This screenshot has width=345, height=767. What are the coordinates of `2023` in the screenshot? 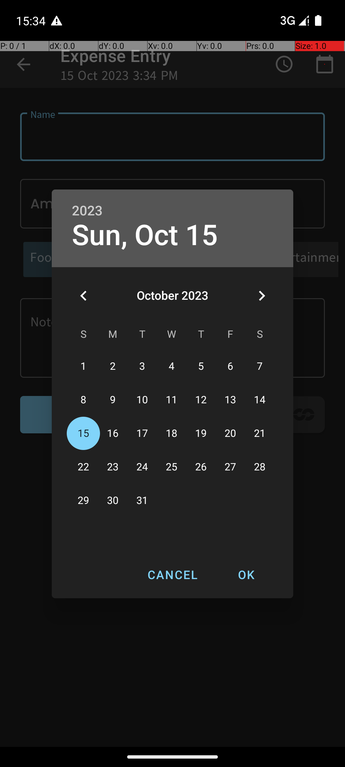 It's located at (87, 211).